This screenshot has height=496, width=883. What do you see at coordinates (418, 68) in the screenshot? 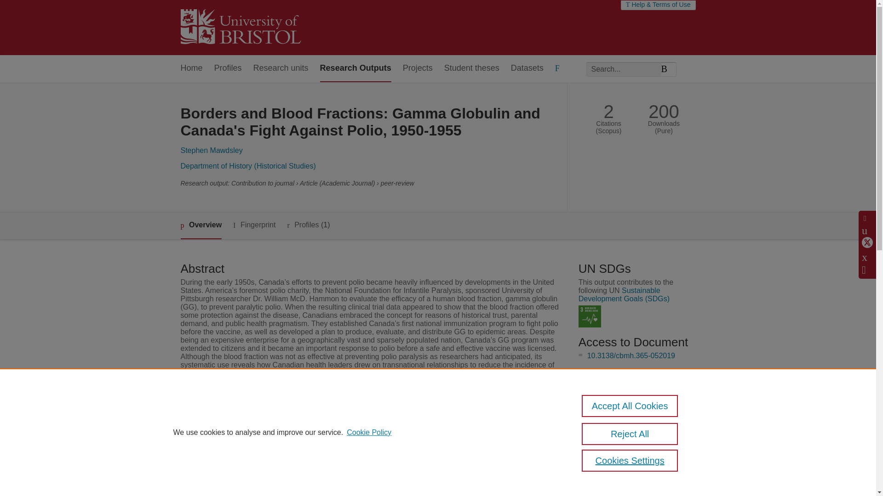
I see `Projects` at bounding box center [418, 68].